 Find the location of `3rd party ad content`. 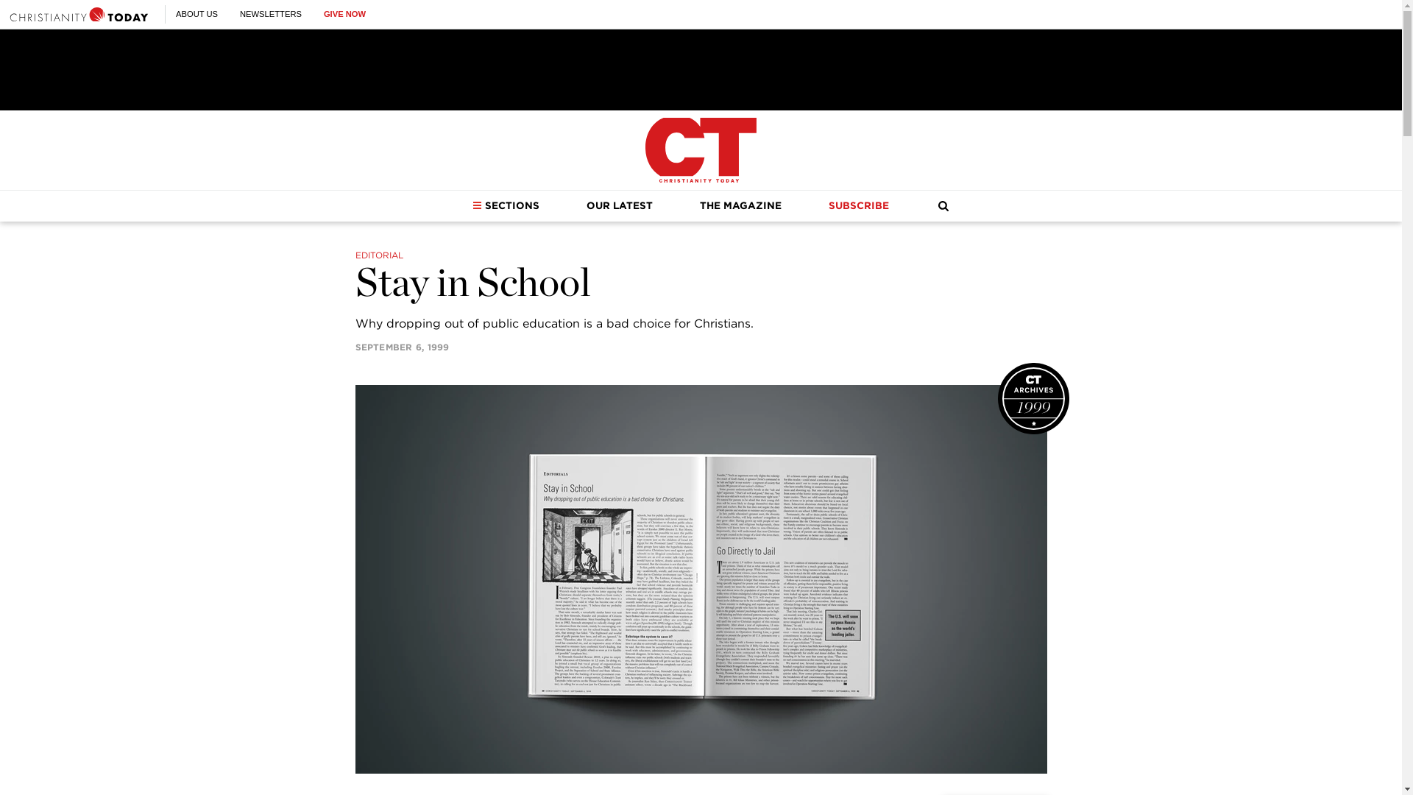

3rd party ad content is located at coordinates (700, 69).